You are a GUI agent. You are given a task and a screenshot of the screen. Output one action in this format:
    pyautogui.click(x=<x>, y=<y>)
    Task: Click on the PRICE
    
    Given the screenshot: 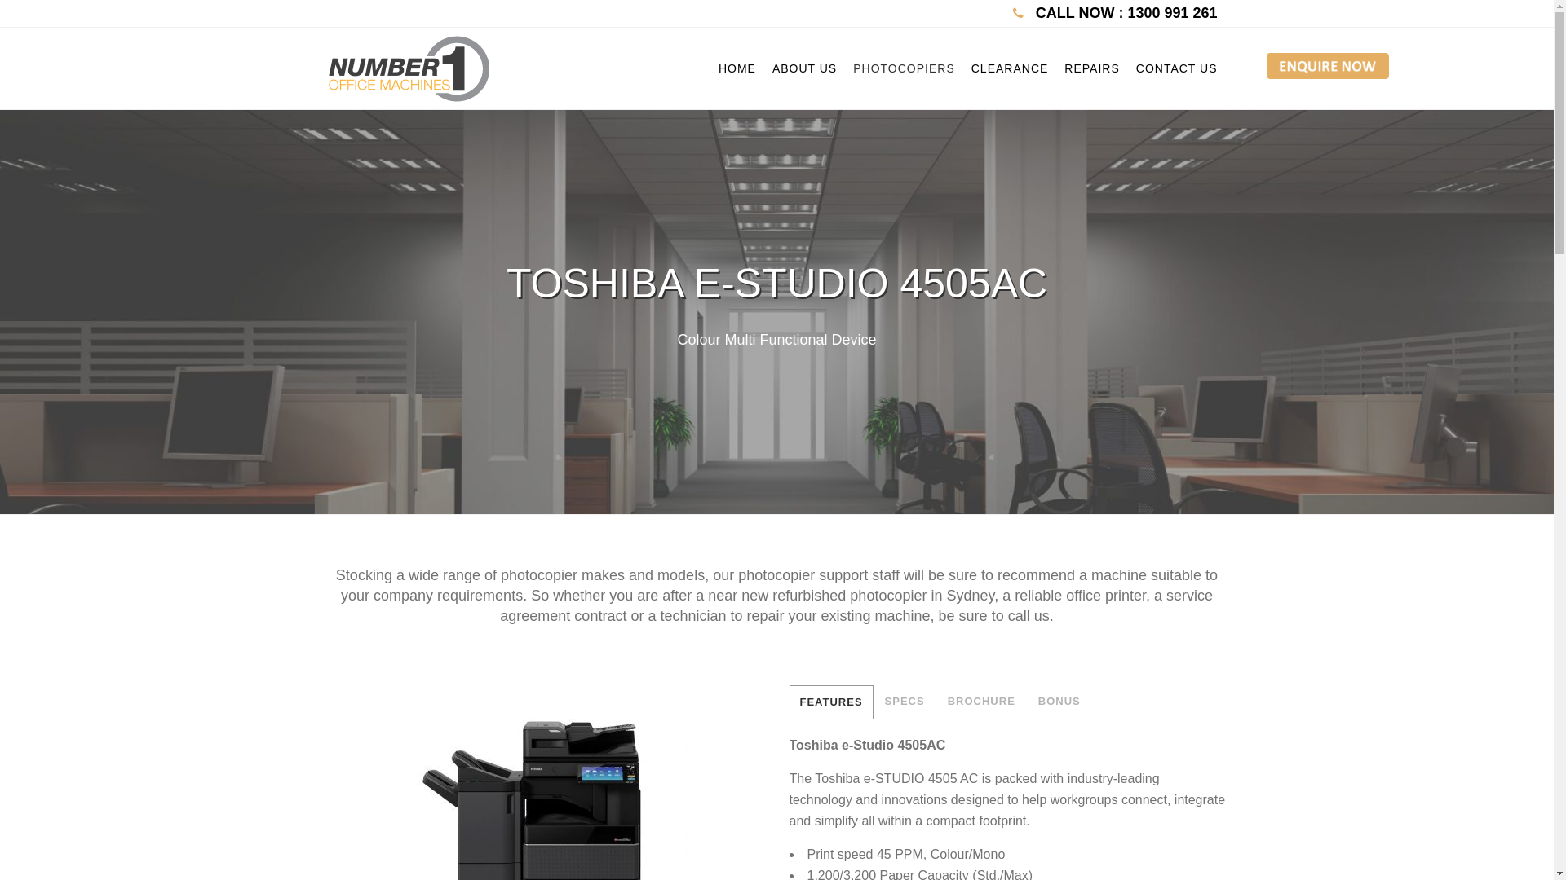 What is the action you would take?
    pyautogui.click(x=1058, y=702)
    